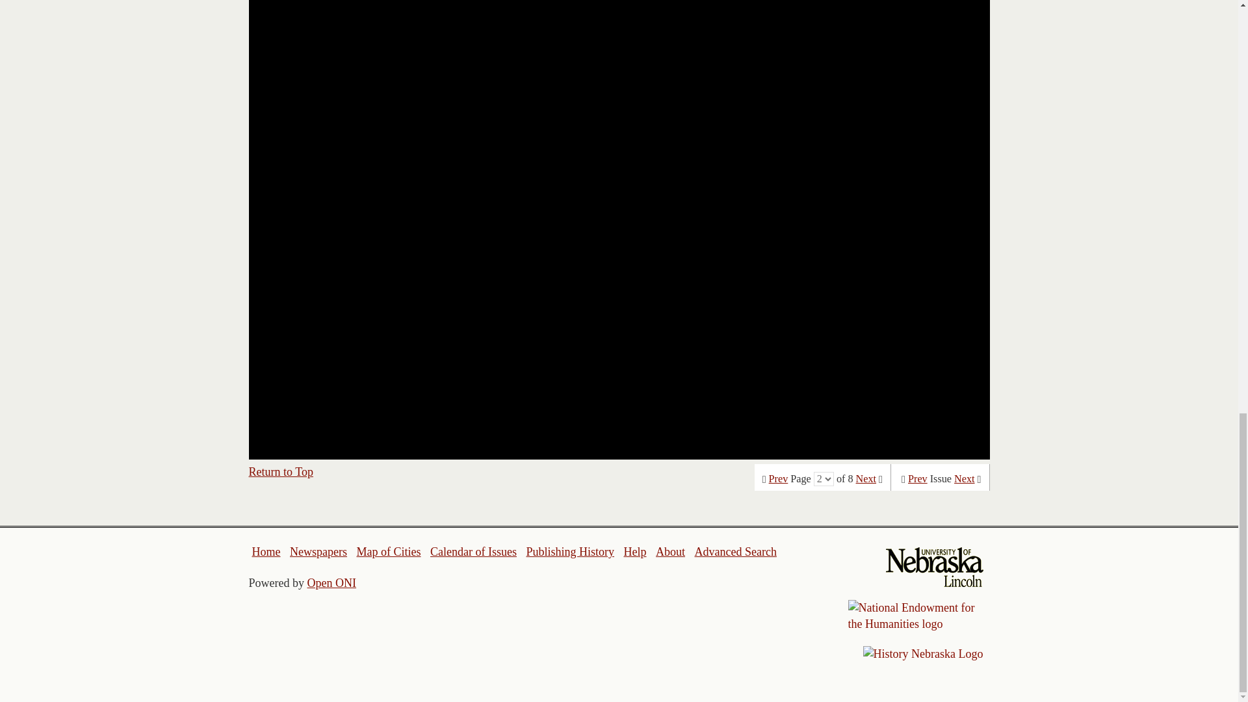 This screenshot has height=702, width=1248. Describe the element at coordinates (473, 551) in the screenshot. I see `Calendar of Issues` at that location.